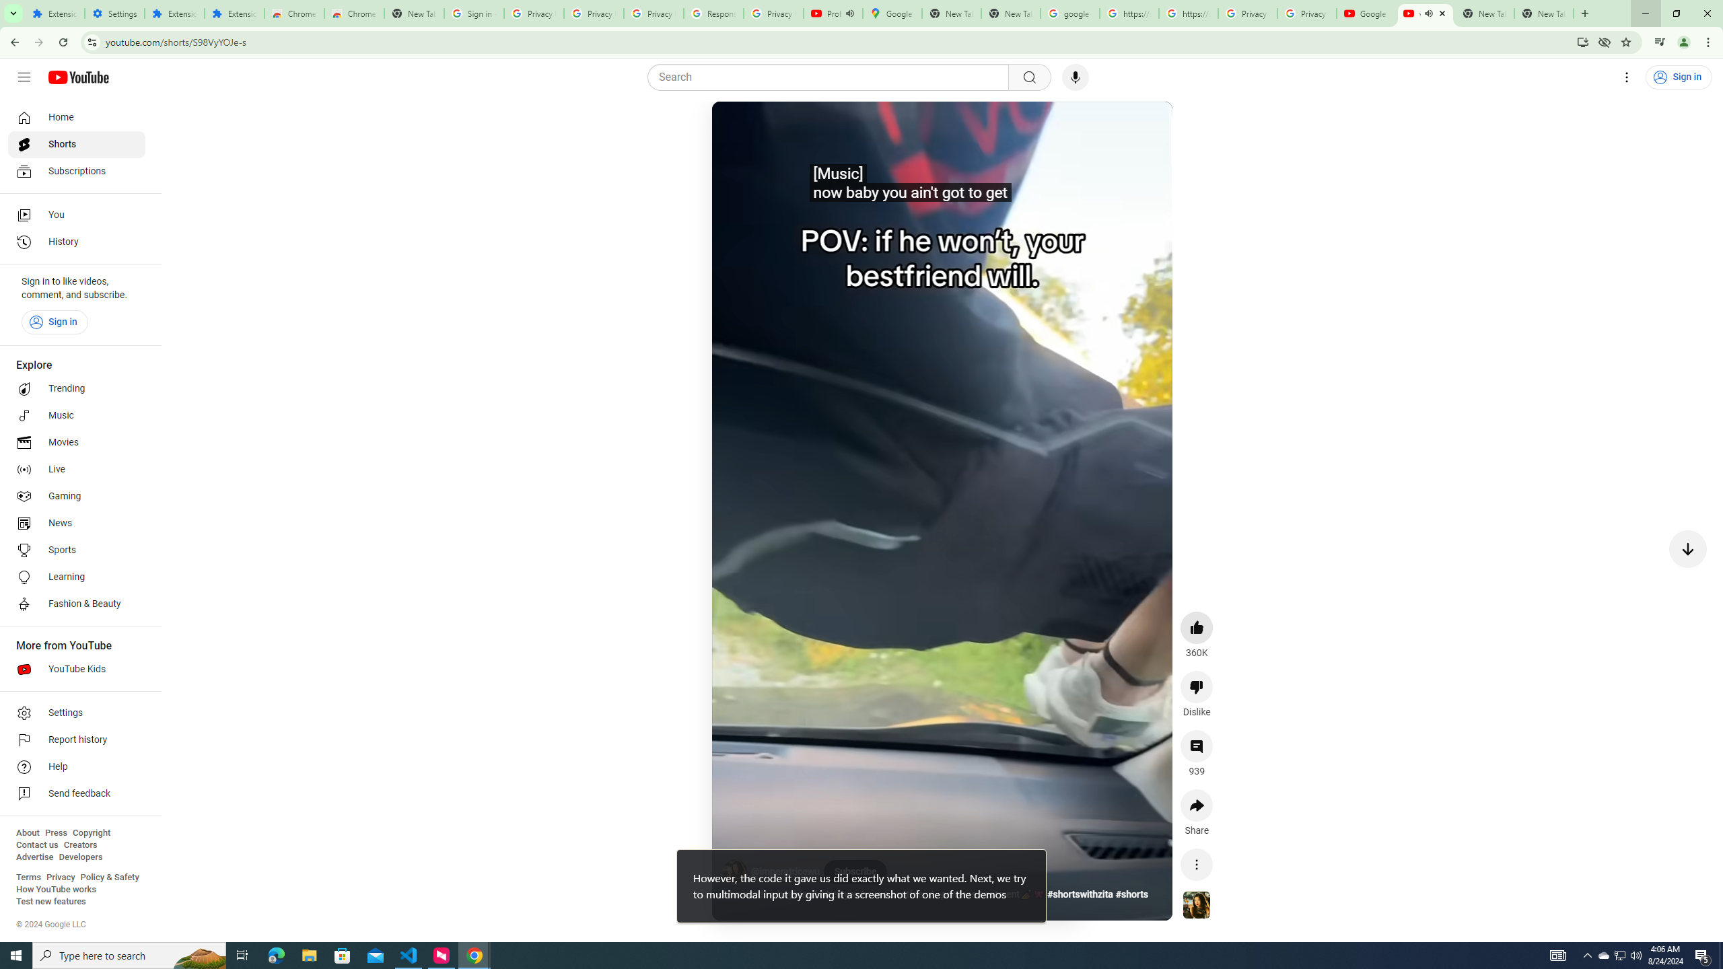 The height and width of the screenshot is (969, 1723). Describe the element at coordinates (1197, 864) in the screenshot. I see `More actions` at that location.